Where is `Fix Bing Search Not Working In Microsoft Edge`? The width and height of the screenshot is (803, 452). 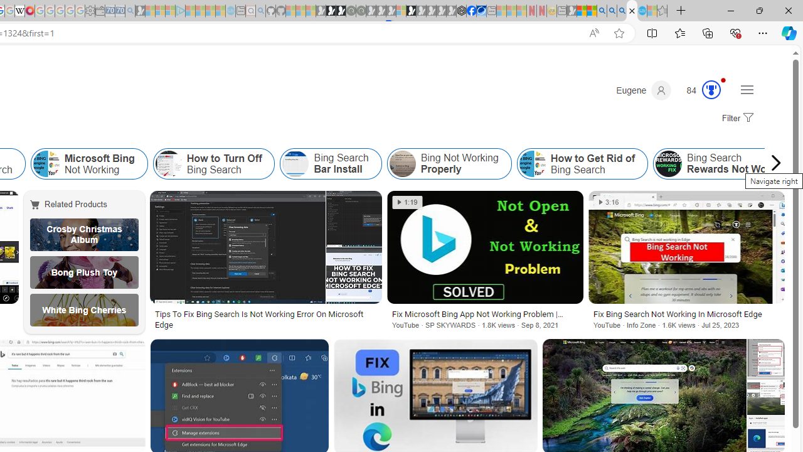 Fix Bing Search Not Working In Microsoft Edge is located at coordinates (686, 314).